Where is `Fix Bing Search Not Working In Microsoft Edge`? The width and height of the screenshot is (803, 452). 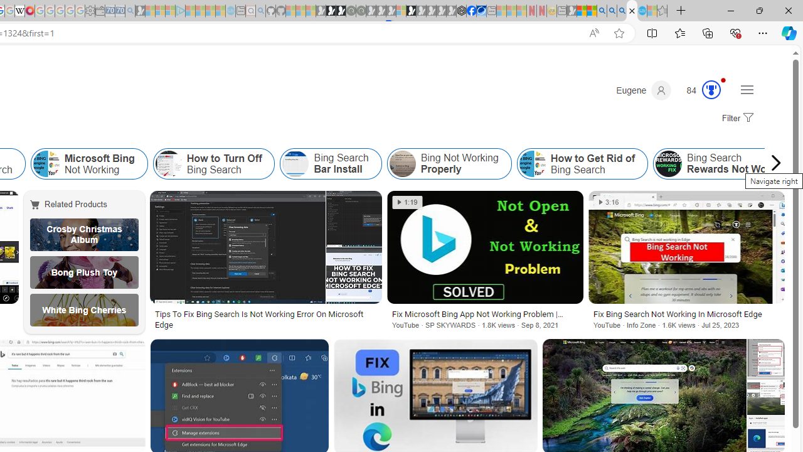 Fix Bing Search Not Working In Microsoft Edge is located at coordinates (686, 314).